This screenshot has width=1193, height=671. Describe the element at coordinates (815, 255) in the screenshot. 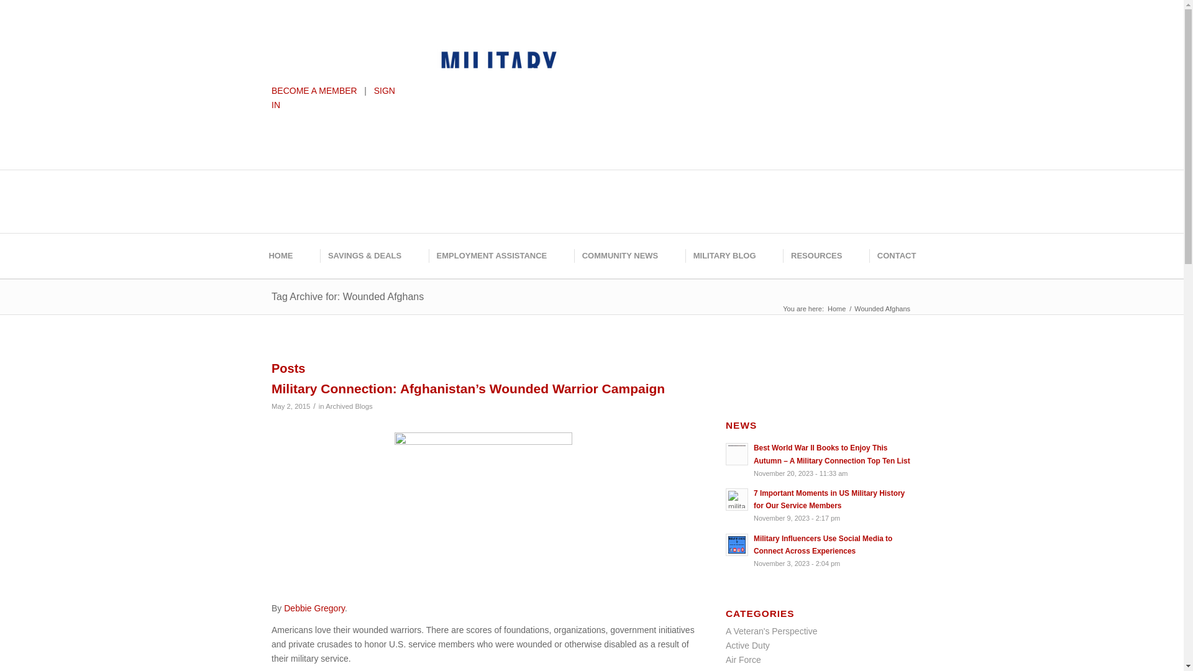

I see `RESOURCES` at that location.